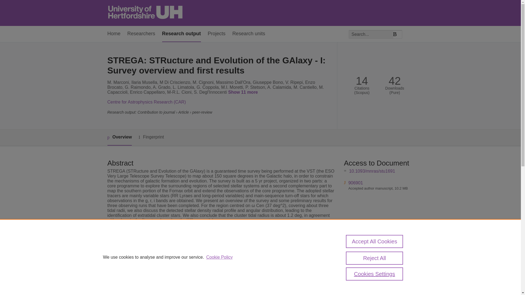 The image size is (525, 295). What do you see at coordinates (182, 34) in the screenshot?
I see `Research output` at bounding box center [182, 34].